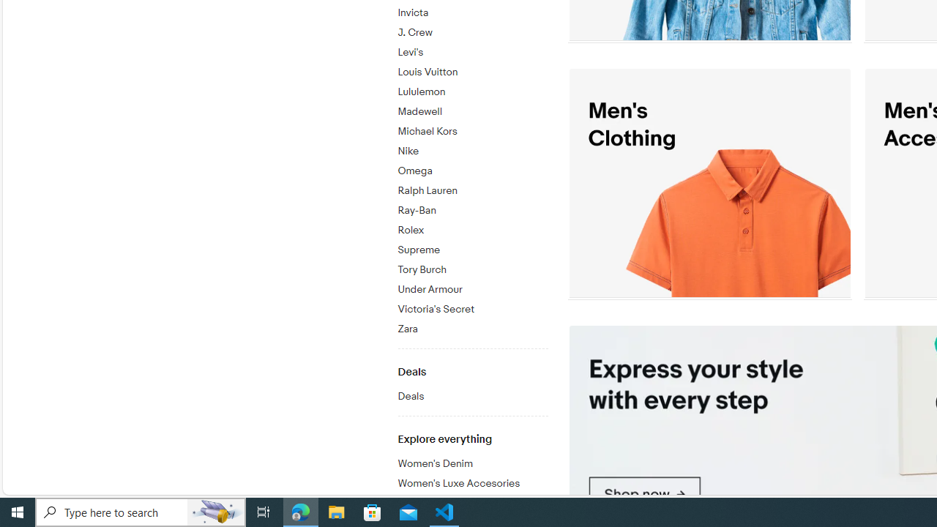 The height and width of the screenshot is (527, 937). What do you see at coordinates (472, 188) in the screenshot?
I see `Ralph Lauren` at bounding box center [472, 188].